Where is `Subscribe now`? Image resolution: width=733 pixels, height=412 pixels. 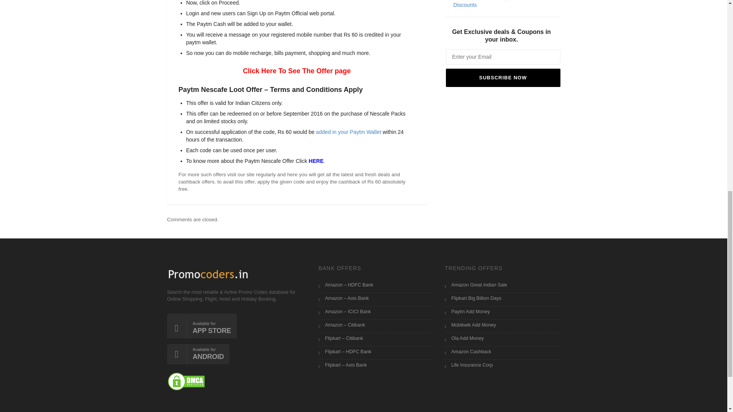 Subscribe now is located at coordinates (503, 78).